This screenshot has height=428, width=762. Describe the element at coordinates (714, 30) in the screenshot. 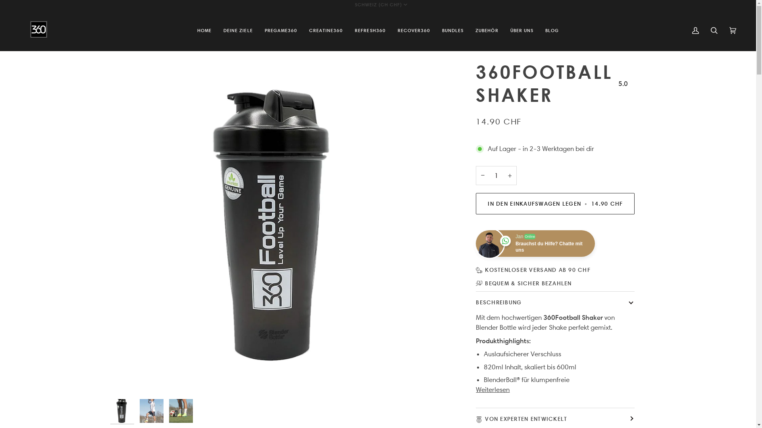

I see `Suchen` at that location.